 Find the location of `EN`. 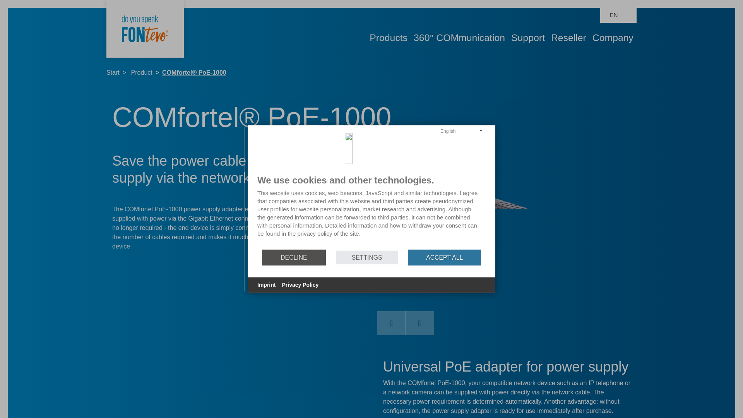

EN is located at coordinates (618, 15).